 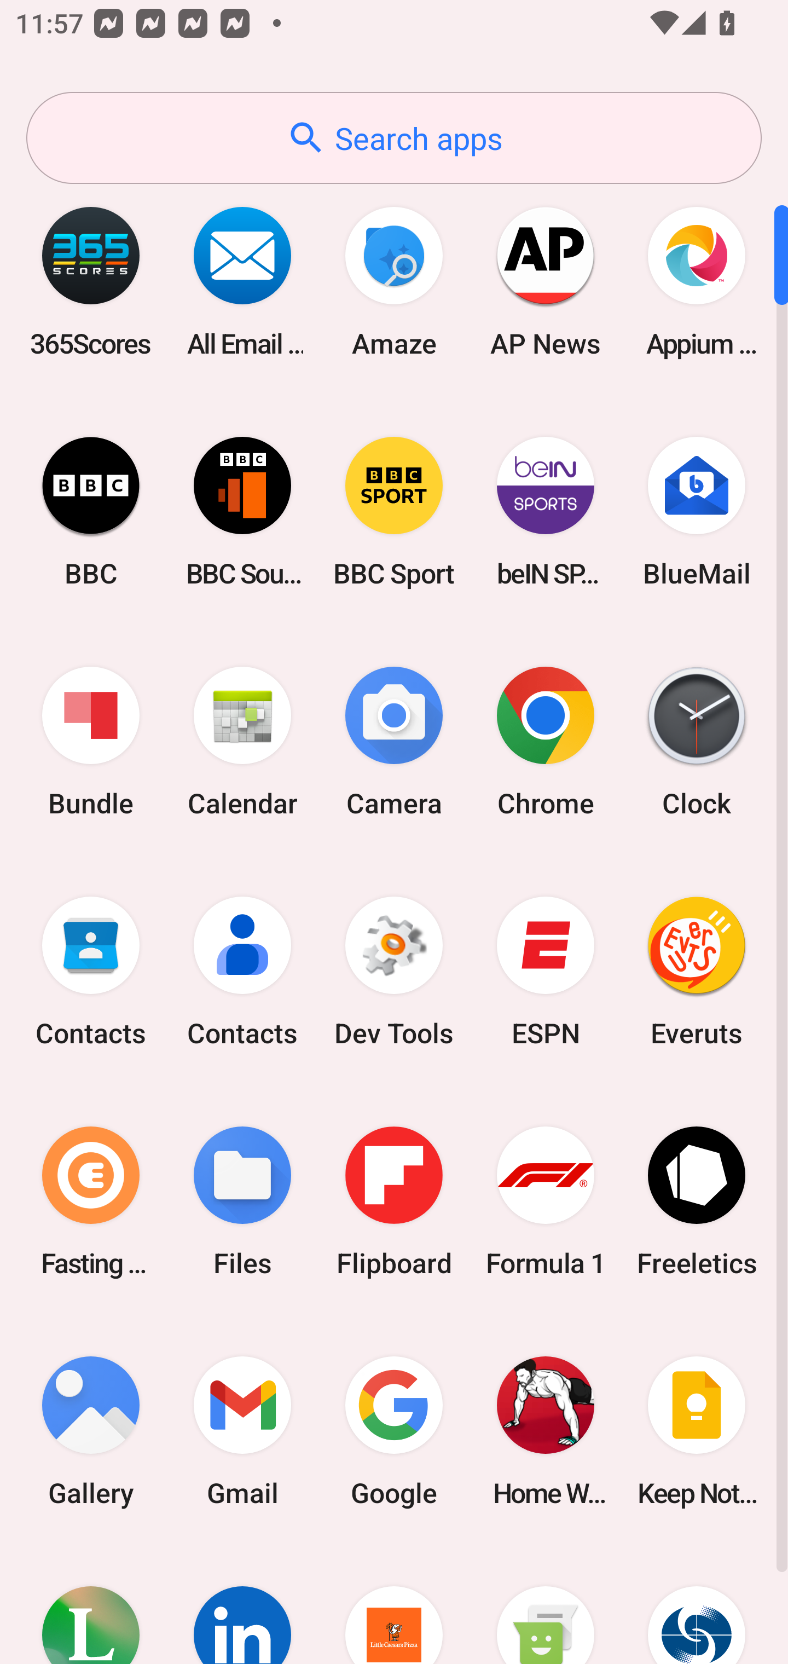 What do you see at coordinates (545, 511) in the screenshot?
I see `beIN SPORTS` at bounding box center [545, 511].